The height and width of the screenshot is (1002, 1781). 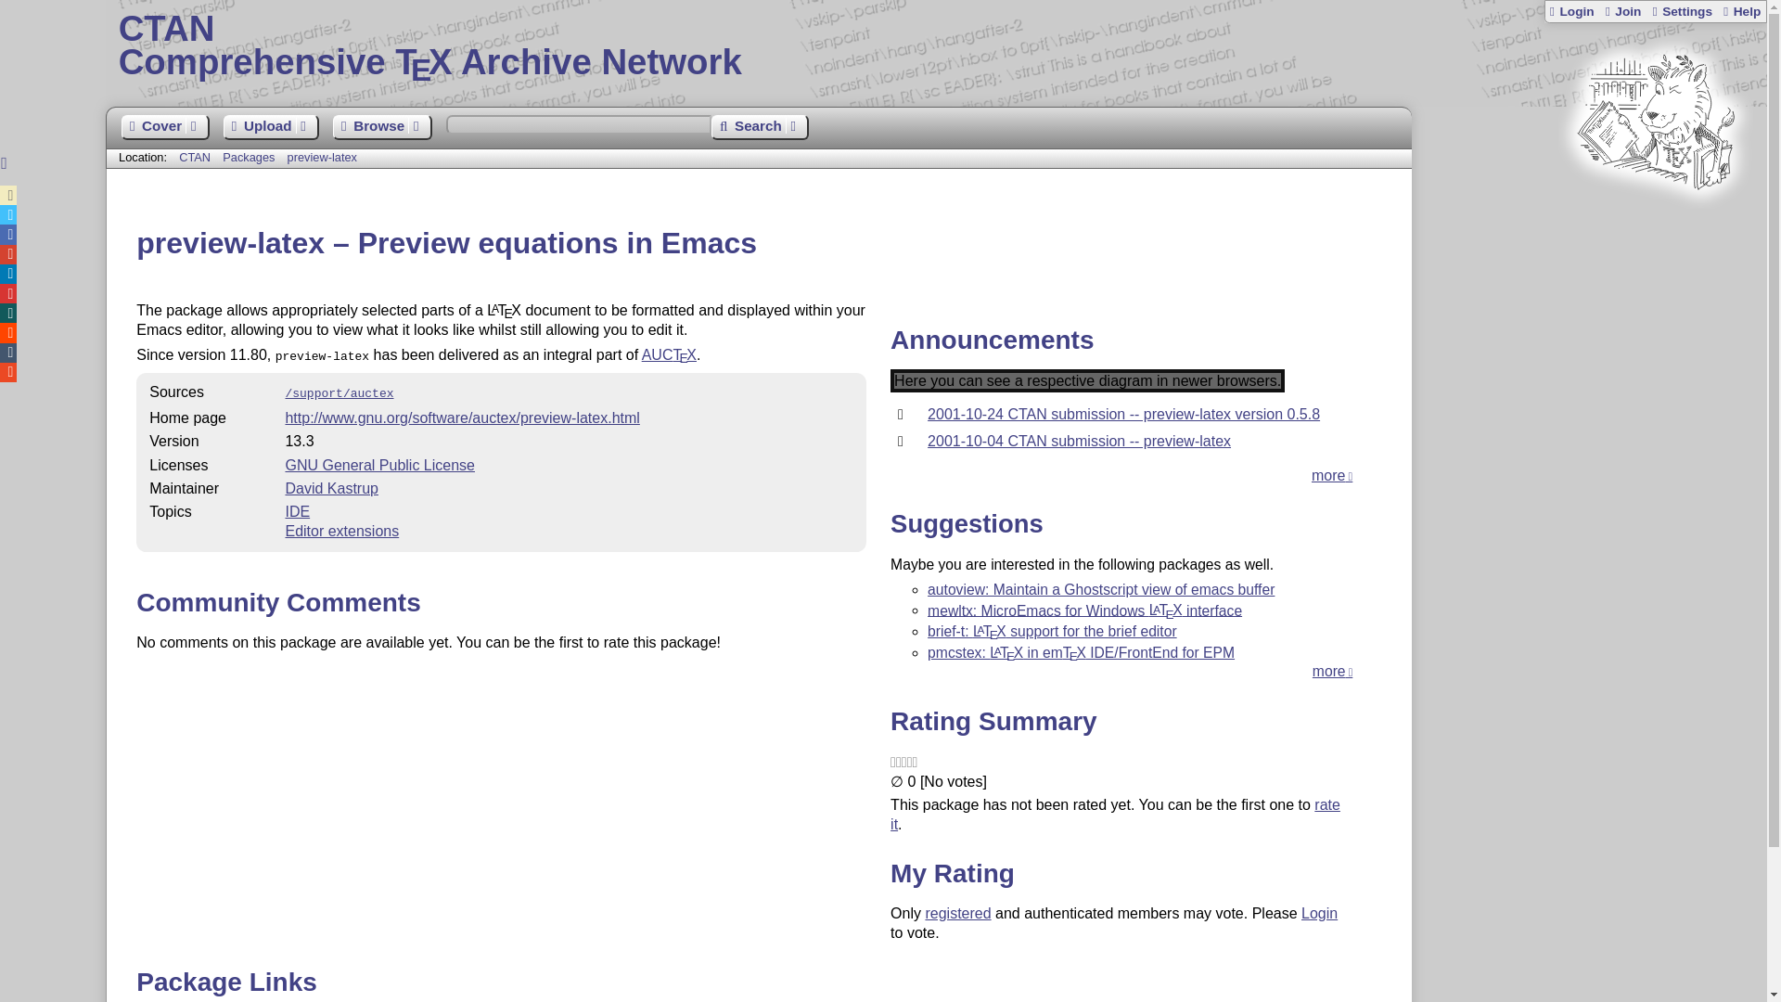 What do you see at coordinates (250, 158) in the screenshot?
I see `Packages` at bounding box center [250, 158].